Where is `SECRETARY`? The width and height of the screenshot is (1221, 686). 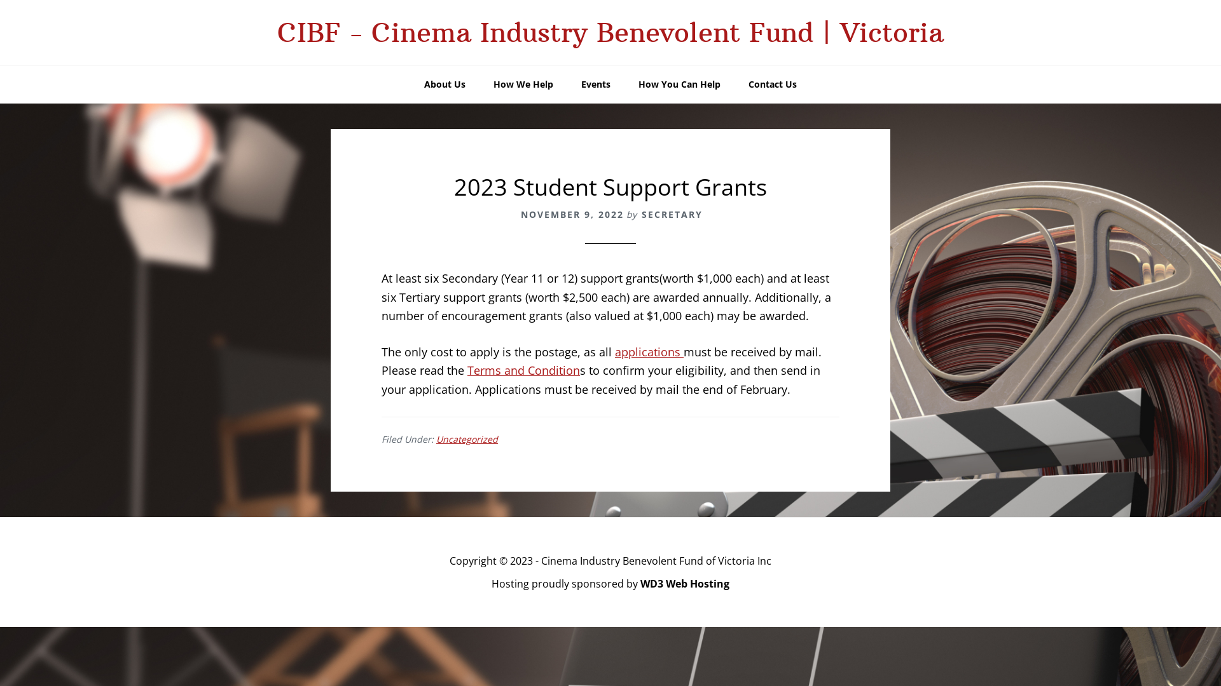
SECRETARY is located at coordinates (672, 215).